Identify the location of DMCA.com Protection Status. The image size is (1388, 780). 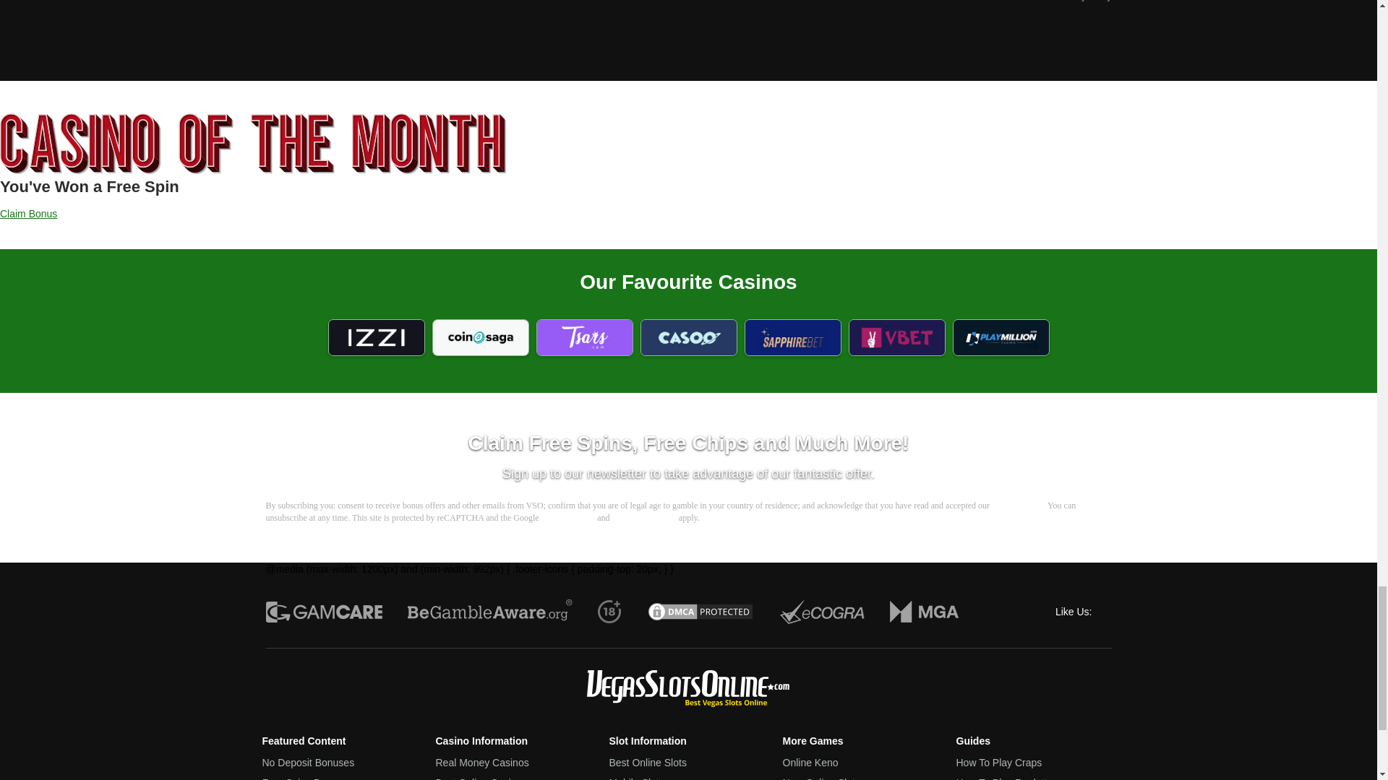
(701, 612).